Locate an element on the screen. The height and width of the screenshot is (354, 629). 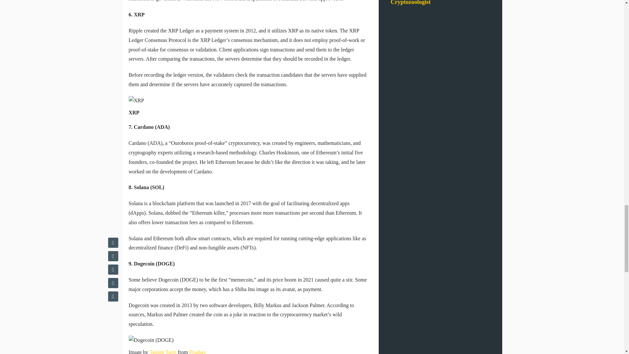
Tamim Tarin is located at coordinates (162, 351).